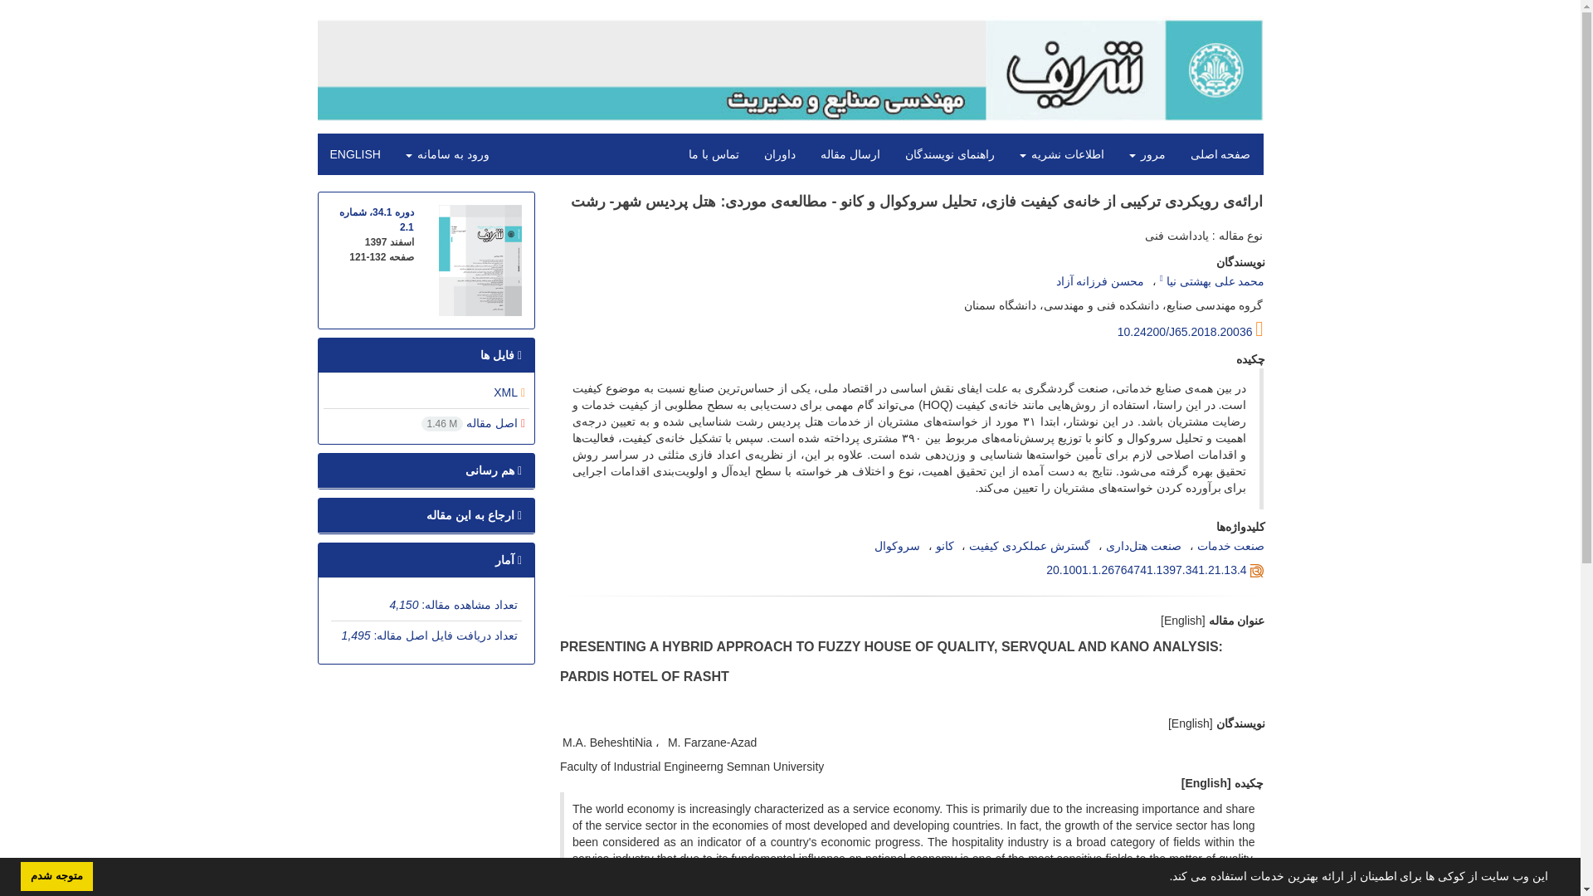 The height and width of the screenshot is (896, 1593). Describe the element at coordinates (354, 153) in the screenshot. I see `ENGLISH` at that location.